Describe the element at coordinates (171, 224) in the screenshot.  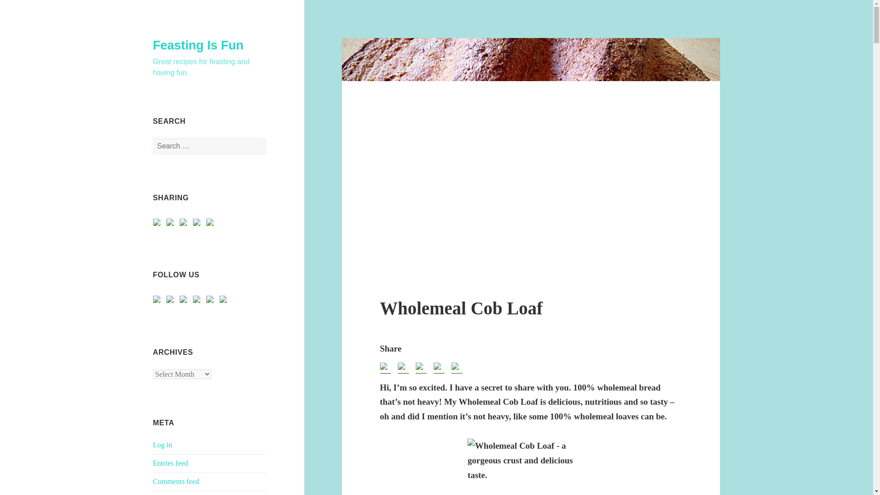
I see `Share on Twitter` at that location.